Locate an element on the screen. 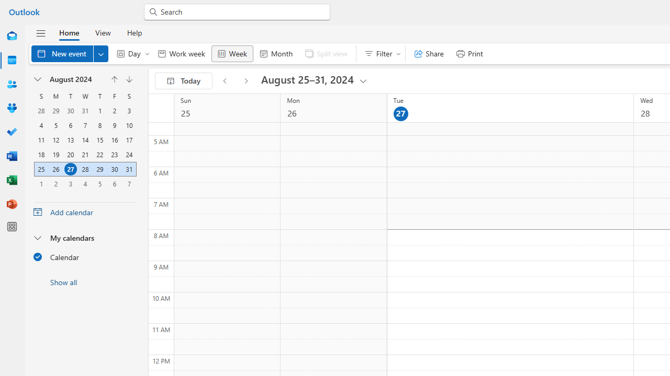 This screenshot has height=376, width=670. Month is located at coordinates (276, 53).